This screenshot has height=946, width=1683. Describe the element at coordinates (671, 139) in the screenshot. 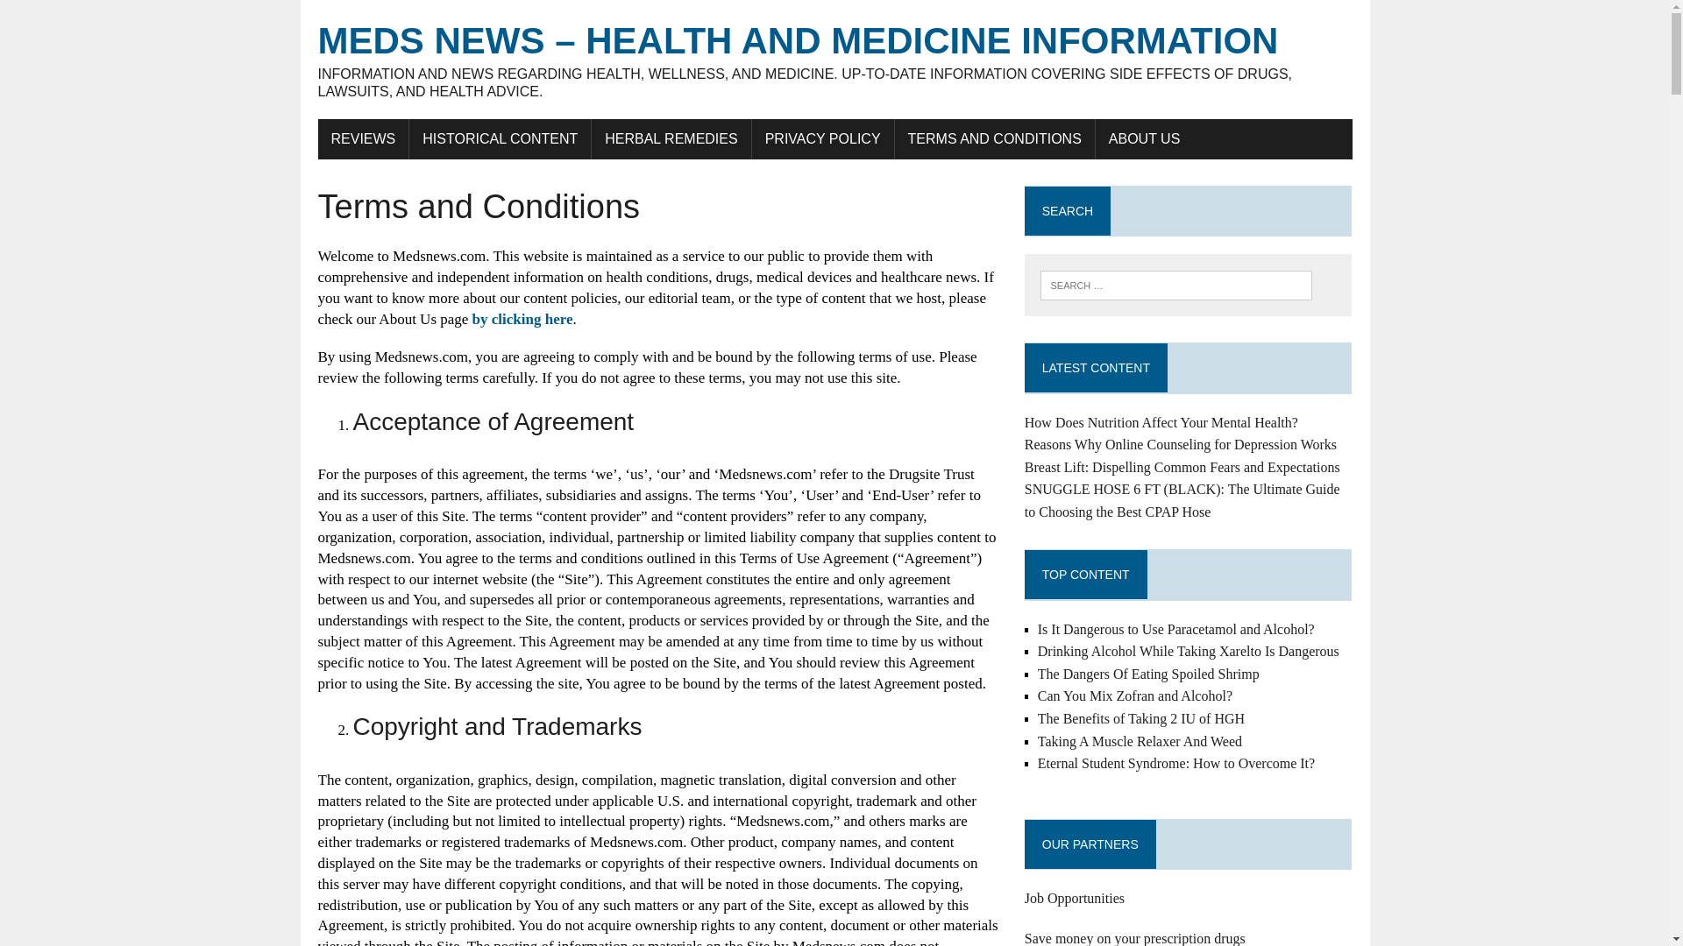

I see `HERBAL REMEDIES` at that location.